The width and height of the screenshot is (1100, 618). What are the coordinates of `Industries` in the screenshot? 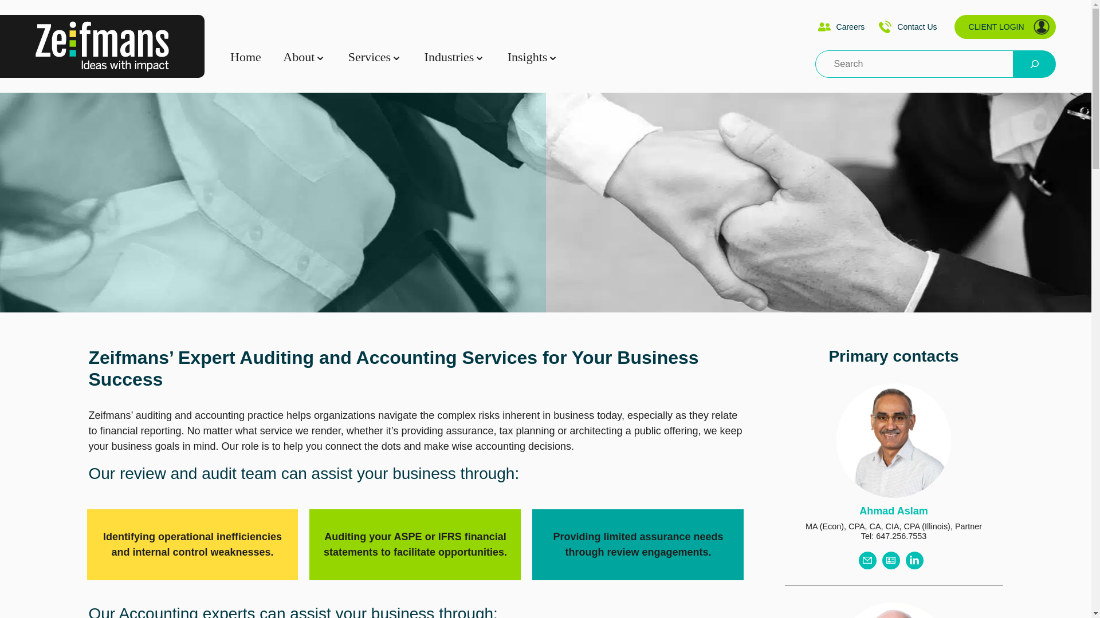 It's located at (449, 57).